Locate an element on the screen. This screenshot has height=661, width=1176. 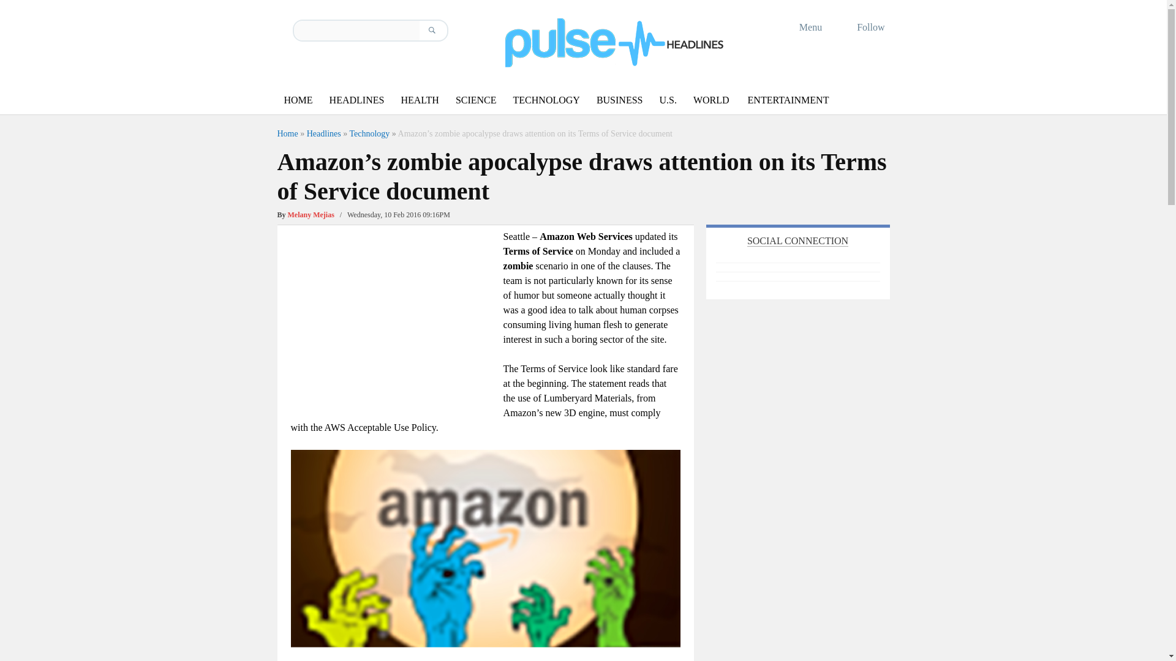
Menu is located at coordinates (802, 27).